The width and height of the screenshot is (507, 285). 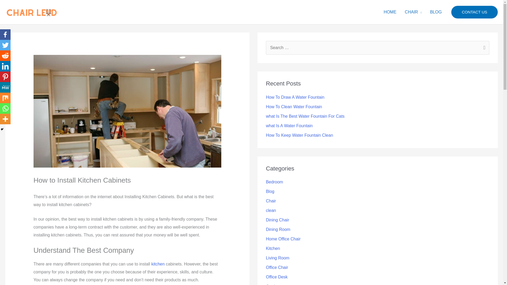 What do you see at coordinates (5, 66) in the screenshot?
I see `Linkedin` at bounding box center [5, 66].